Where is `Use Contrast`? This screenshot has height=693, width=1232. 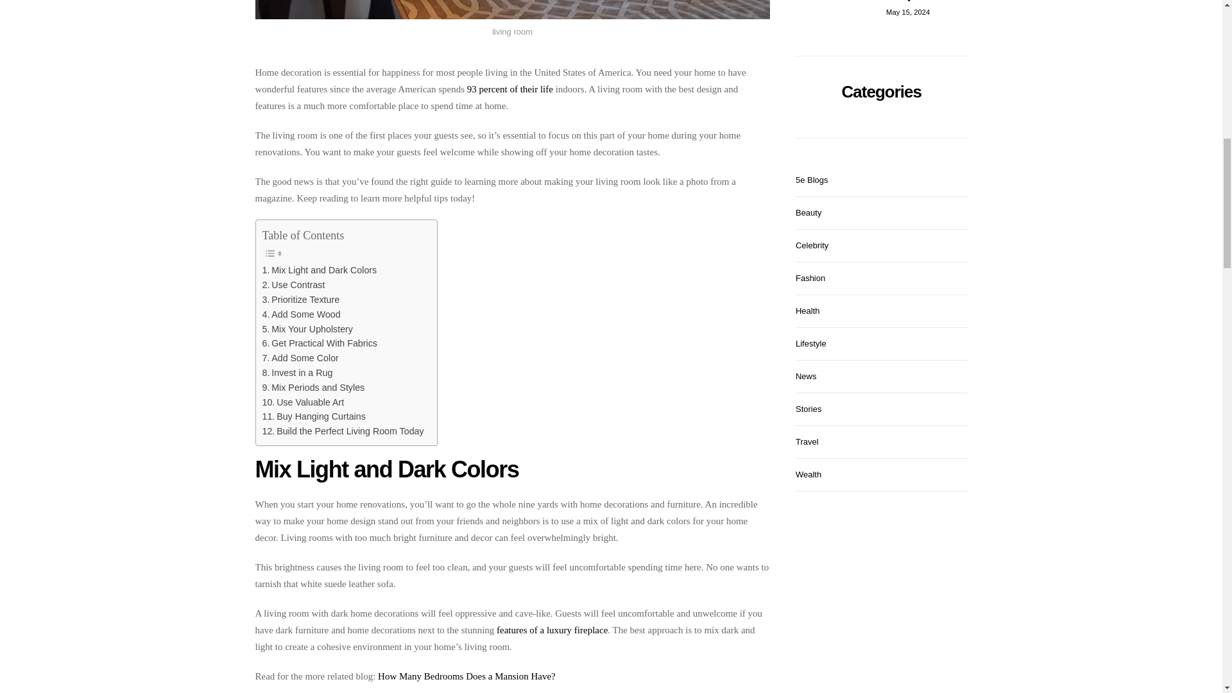 Use Contrast is located at coordinates (293, 285).